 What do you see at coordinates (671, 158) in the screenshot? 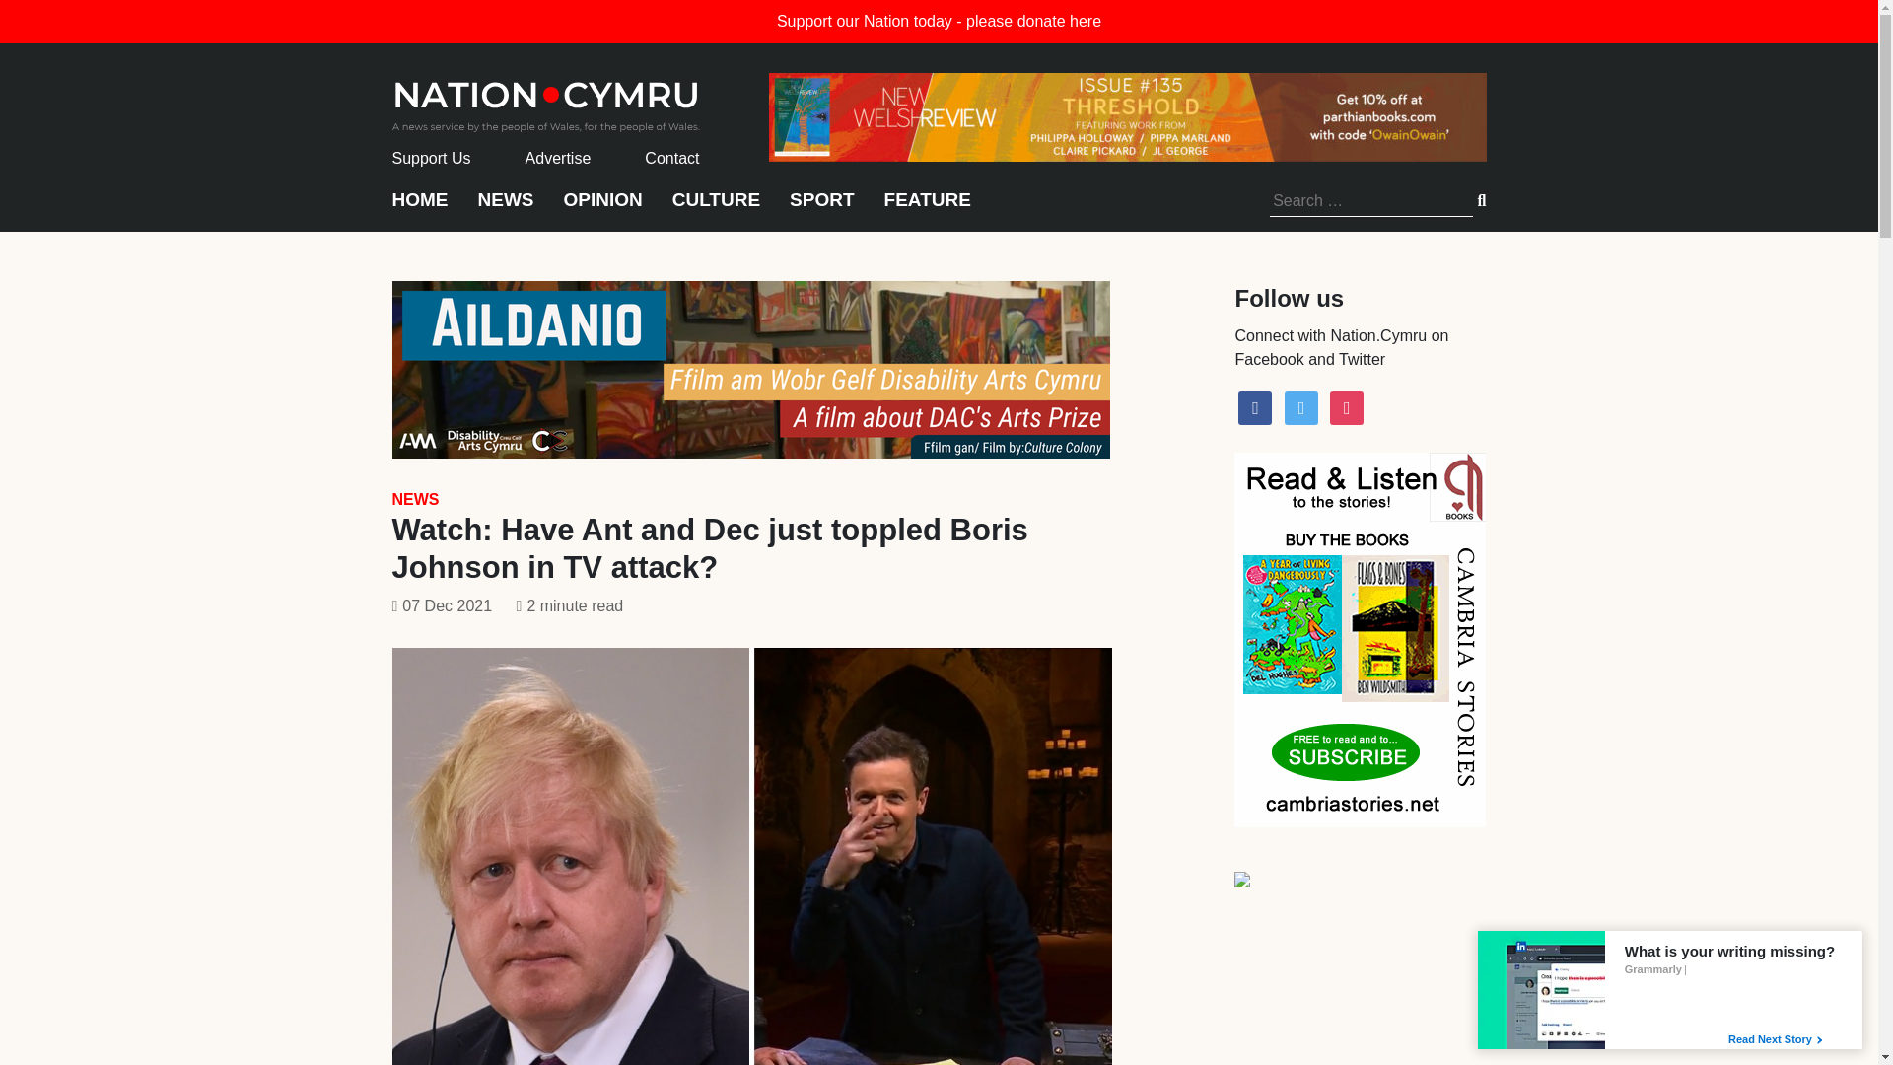
I see `Contact` at bounding box center [671, 158].